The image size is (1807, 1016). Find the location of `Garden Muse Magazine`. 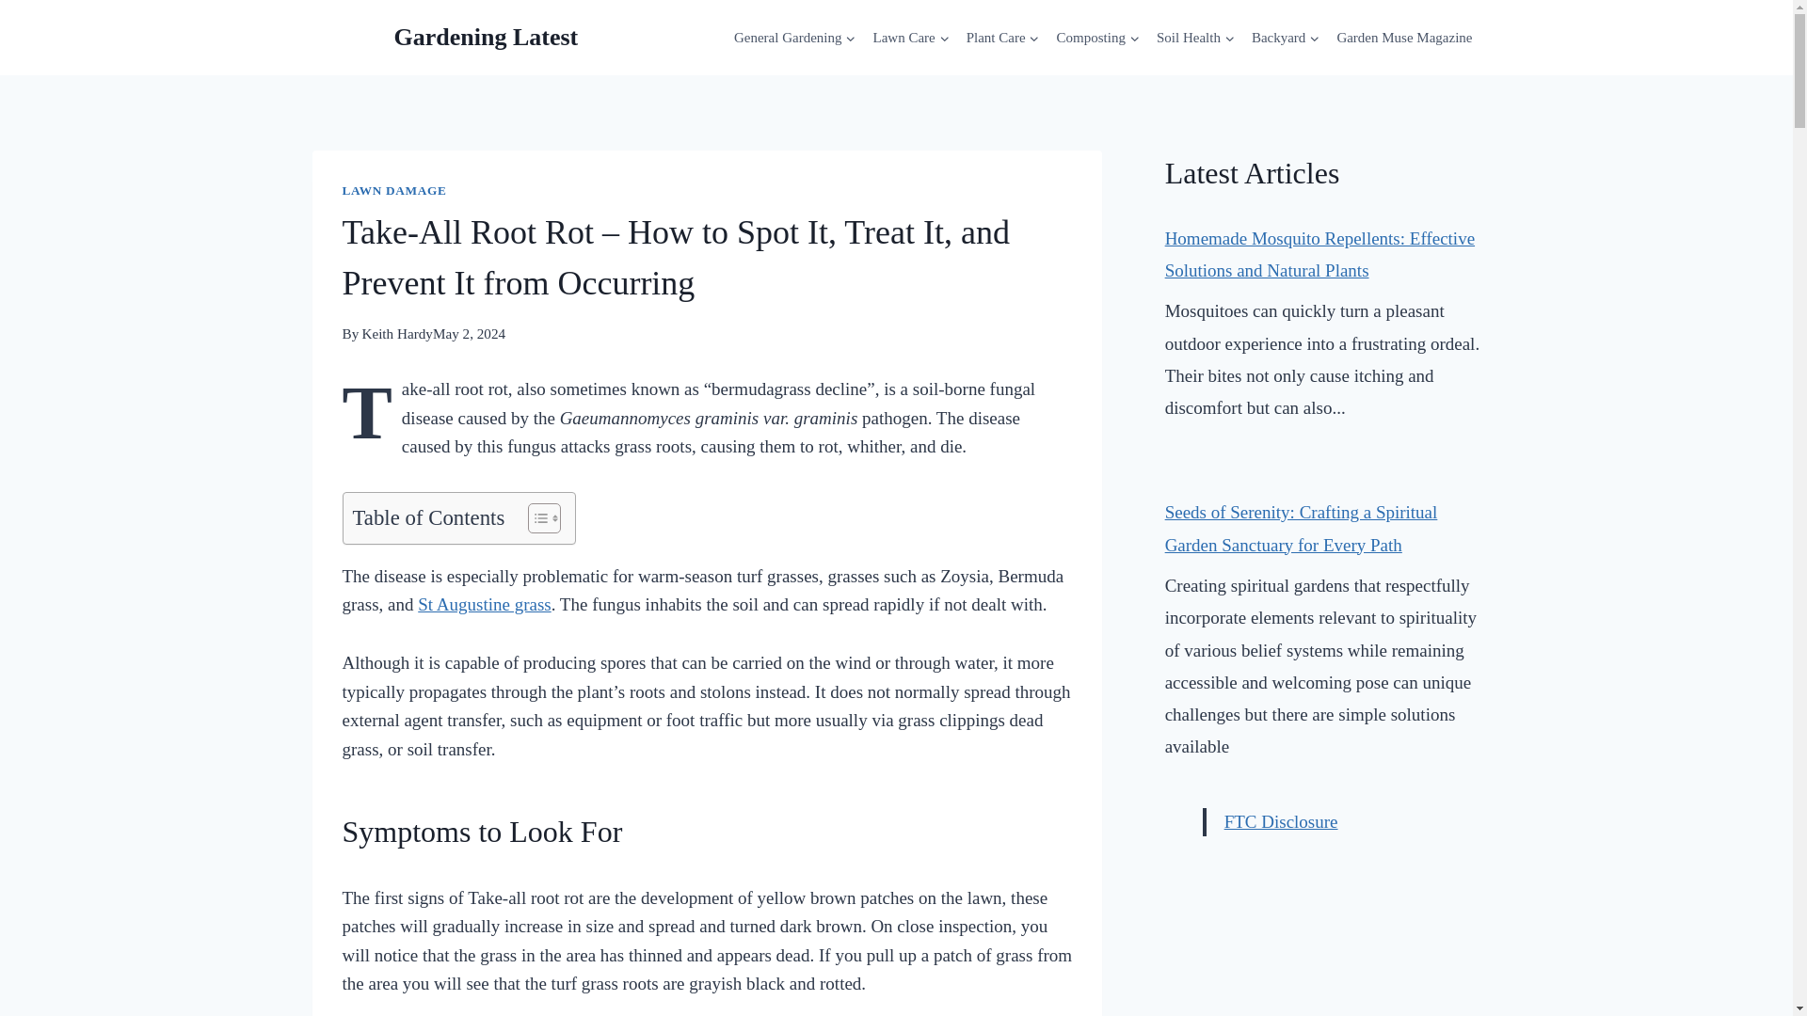

Garden Muse Magazine is located at coordinates (1404, 38).